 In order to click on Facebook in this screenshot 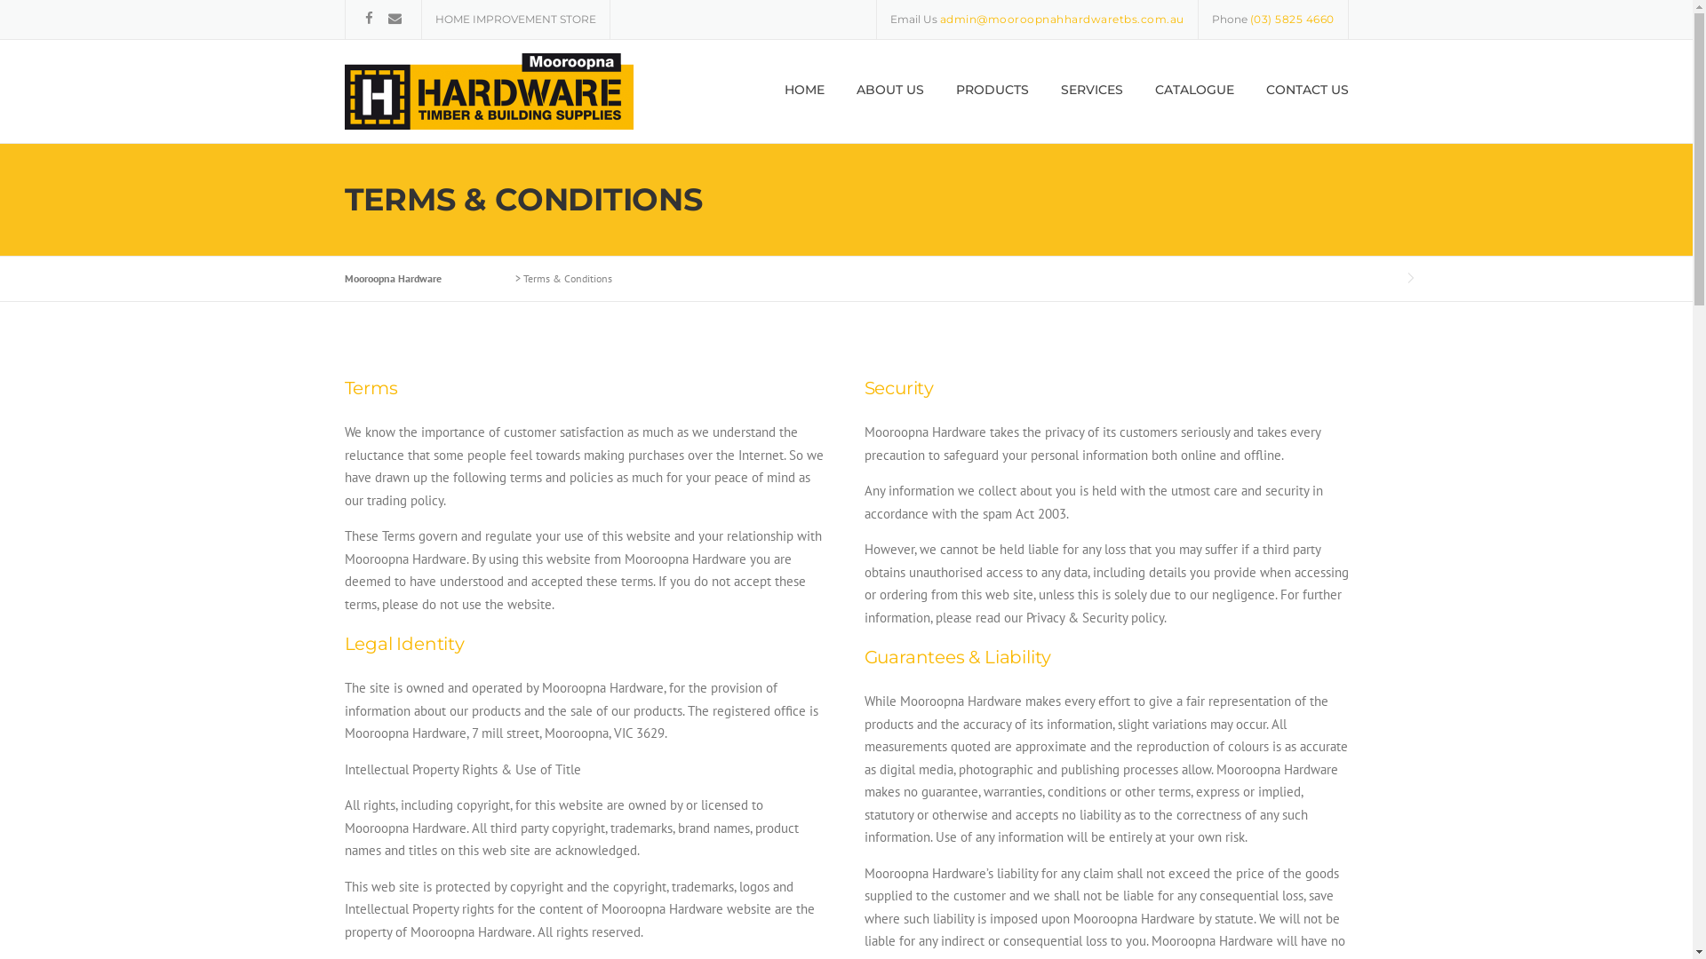, I will do `click(368, 18)`.